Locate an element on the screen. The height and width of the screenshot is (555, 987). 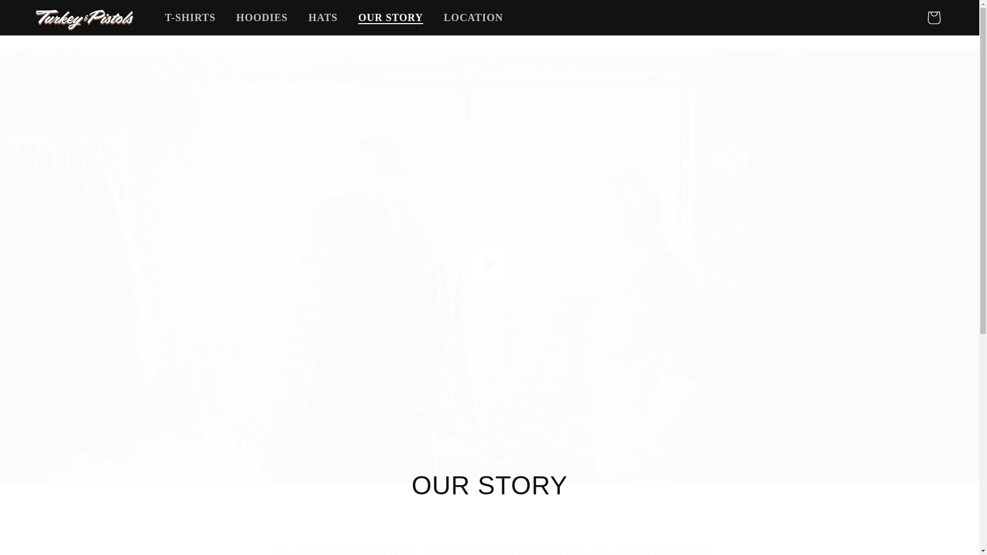
OUR STORY is located at coordinates (391, 17).